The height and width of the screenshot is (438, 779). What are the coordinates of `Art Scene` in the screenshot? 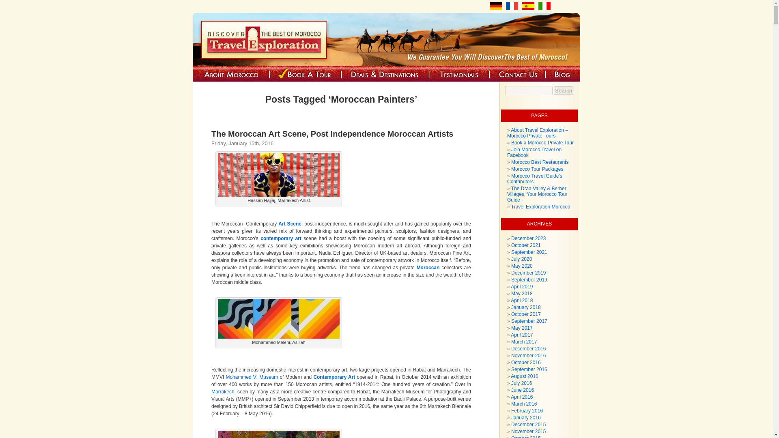 It's located at (290, 224).